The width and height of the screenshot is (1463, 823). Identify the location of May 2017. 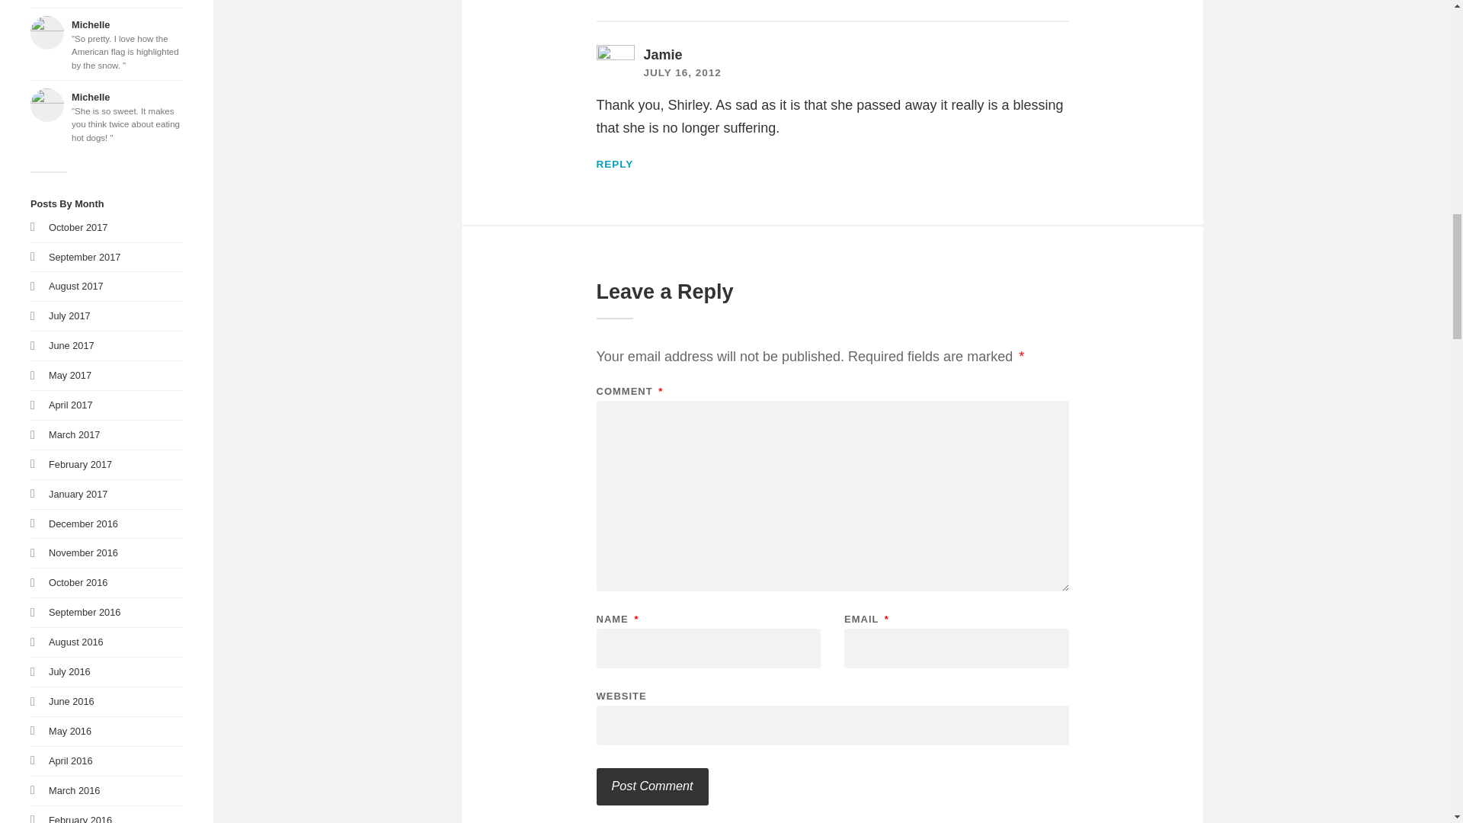
(69, 375).